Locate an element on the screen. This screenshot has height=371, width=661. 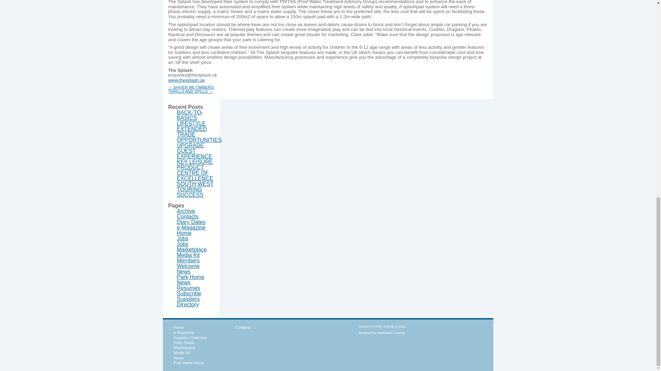
Subscribe is located at coordinates (189, 293).